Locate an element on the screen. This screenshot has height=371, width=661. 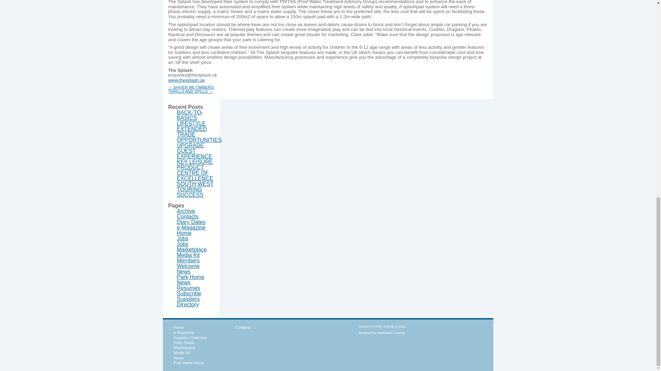
Subscribe is located at coordinates (189, 293).